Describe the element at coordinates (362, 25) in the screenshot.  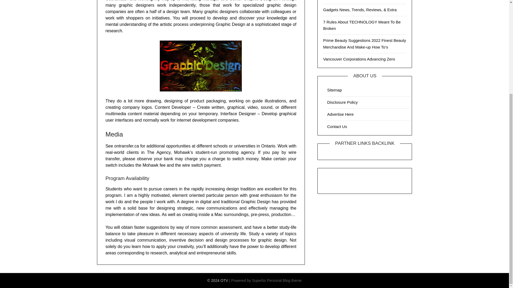
I see `7 Rules About TECHNOLOGY Meant To Be Broken` at that location.